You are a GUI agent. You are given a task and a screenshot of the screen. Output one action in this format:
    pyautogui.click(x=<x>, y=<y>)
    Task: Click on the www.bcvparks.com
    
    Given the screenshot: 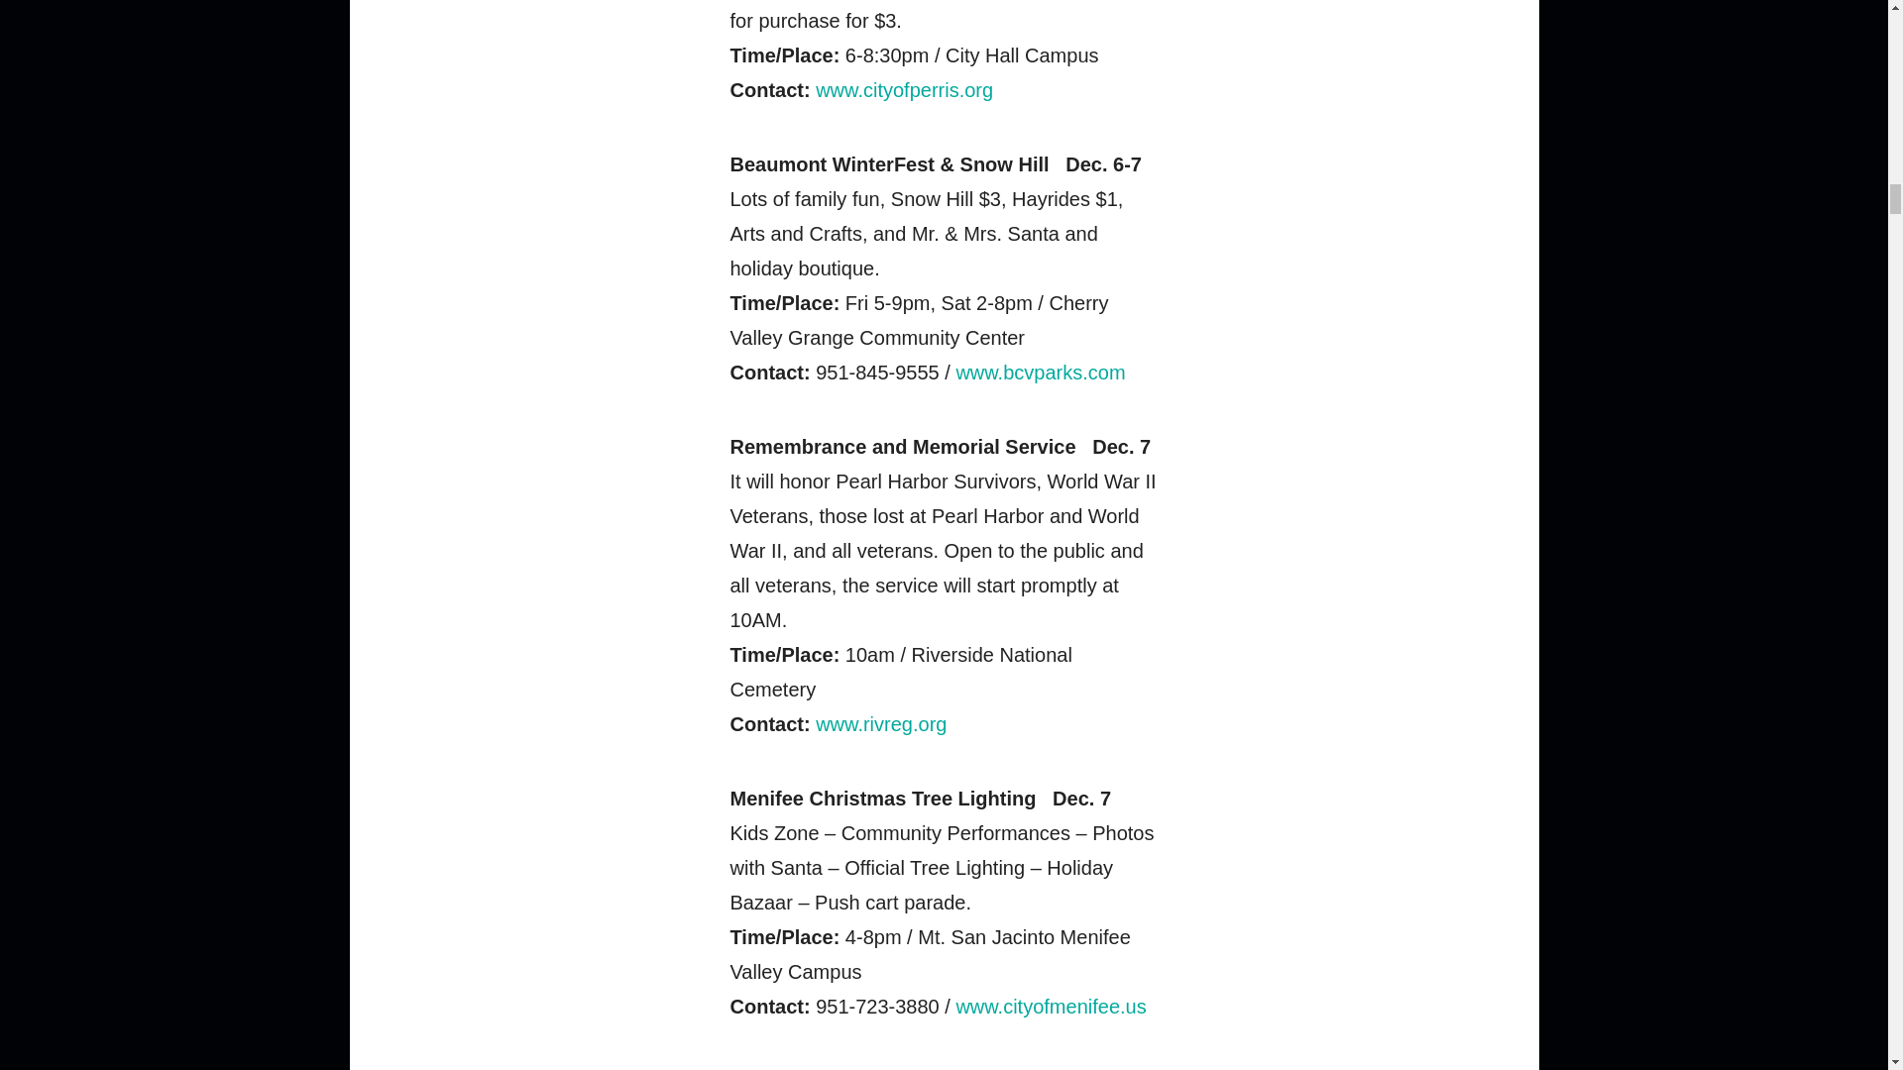 What is the action you would take?
    pyautogui.click(x=1039, y=373)
    